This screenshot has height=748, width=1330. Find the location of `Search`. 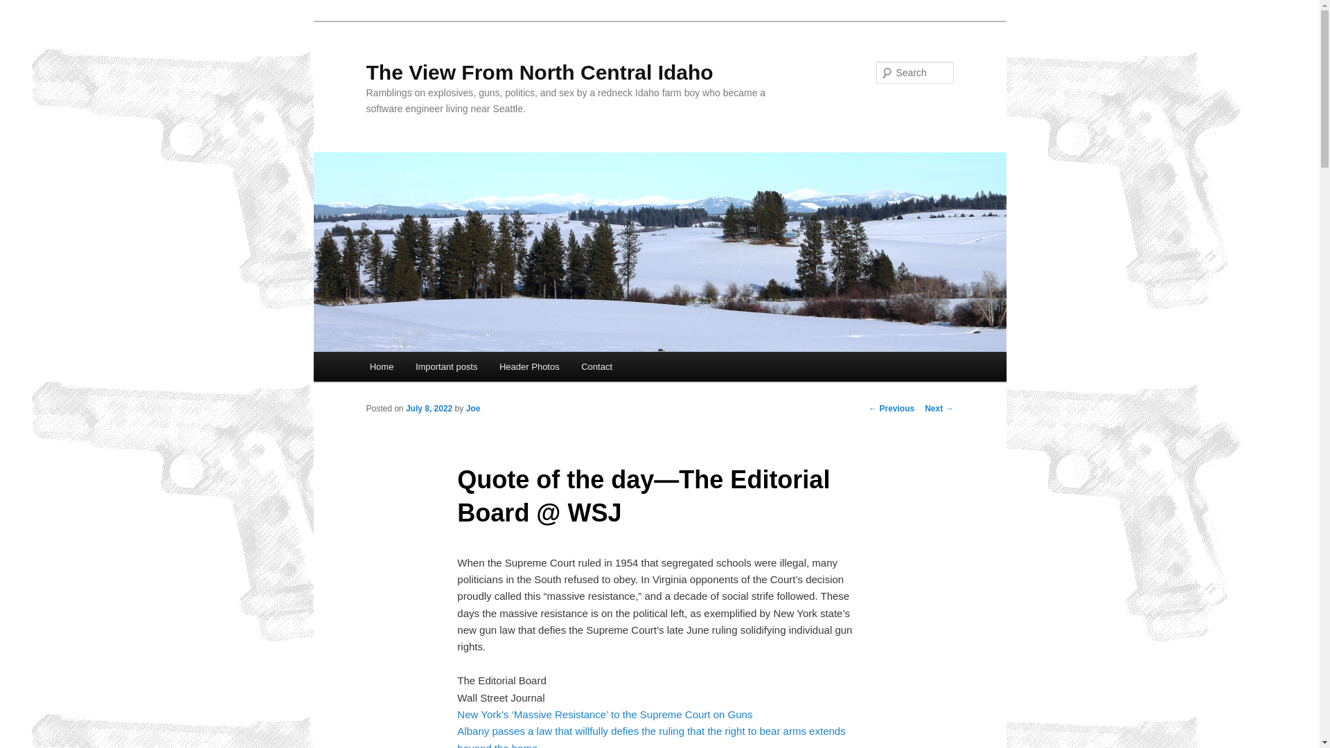

Search is located at coordinates (22, 8).